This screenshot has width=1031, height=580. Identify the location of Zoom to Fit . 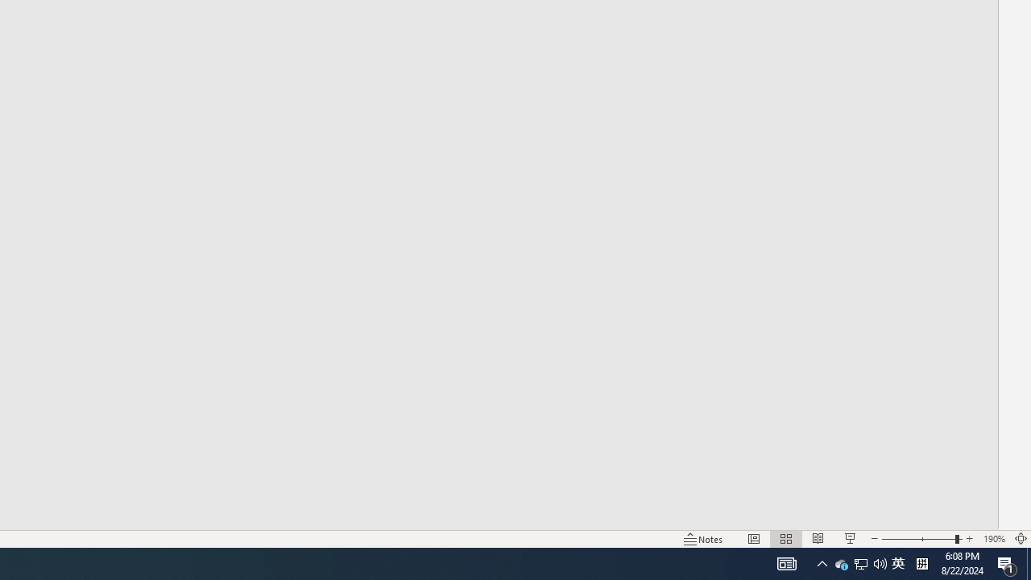
(1021, 538).